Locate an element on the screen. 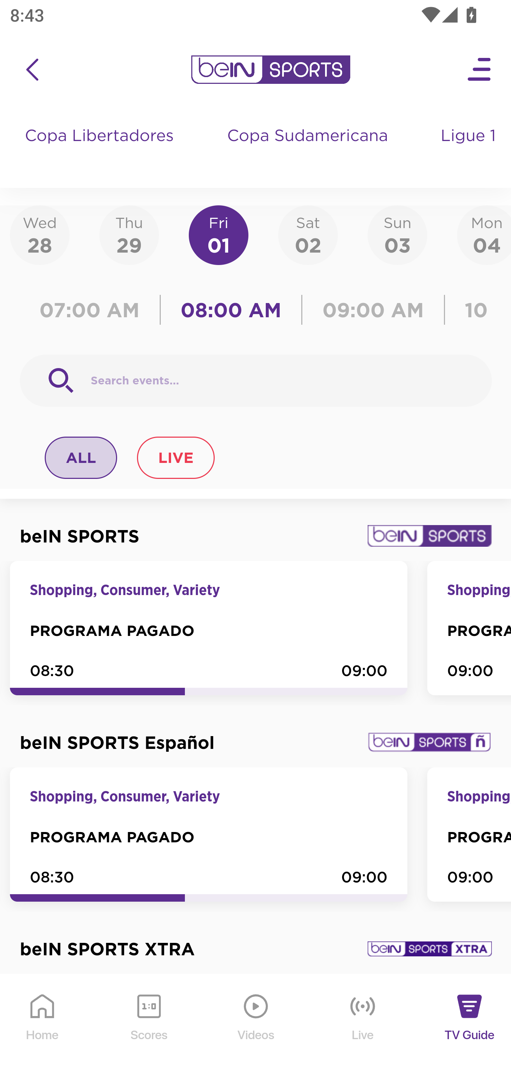  07:00 AM is located at coordinates (93, 310).